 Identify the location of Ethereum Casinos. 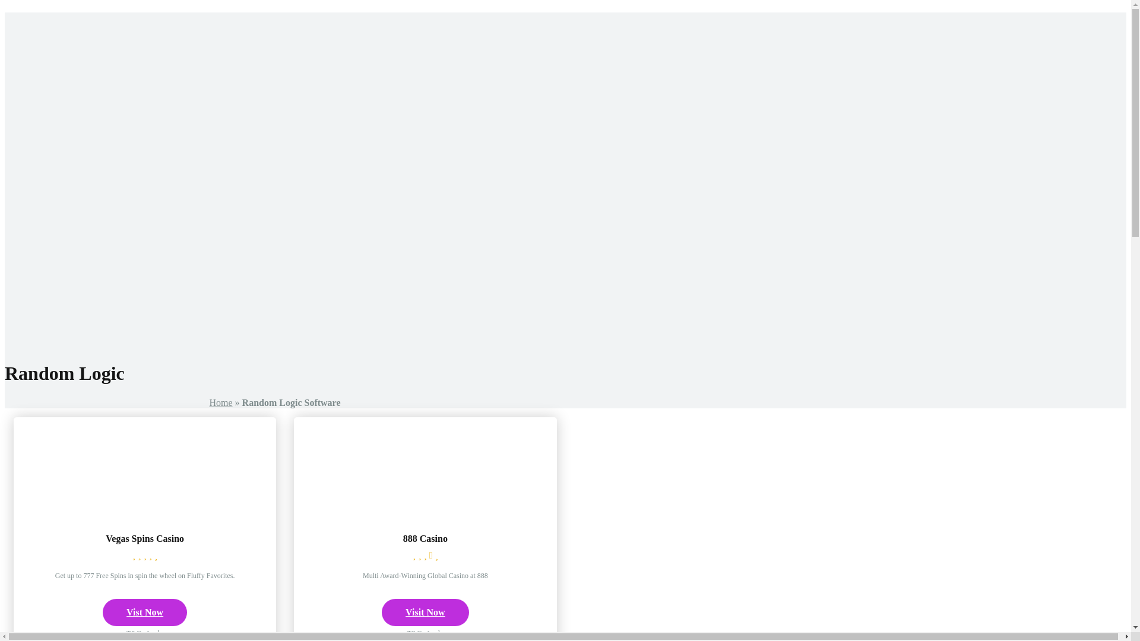
(367, 209).